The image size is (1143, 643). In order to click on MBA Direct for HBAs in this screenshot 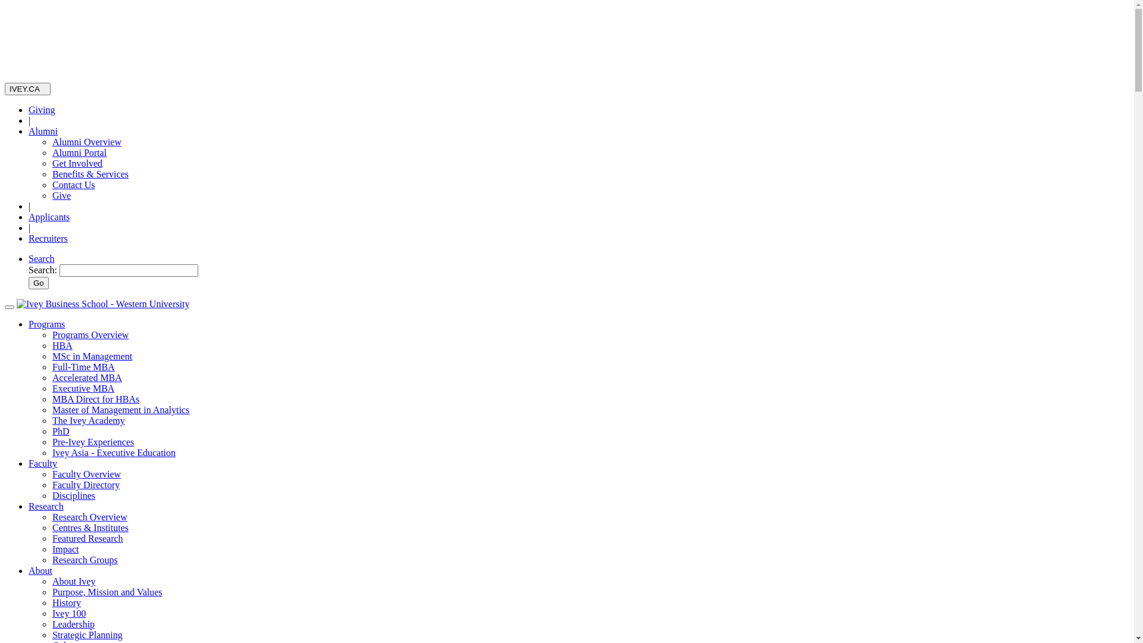, I will do `click(96, 399)`.